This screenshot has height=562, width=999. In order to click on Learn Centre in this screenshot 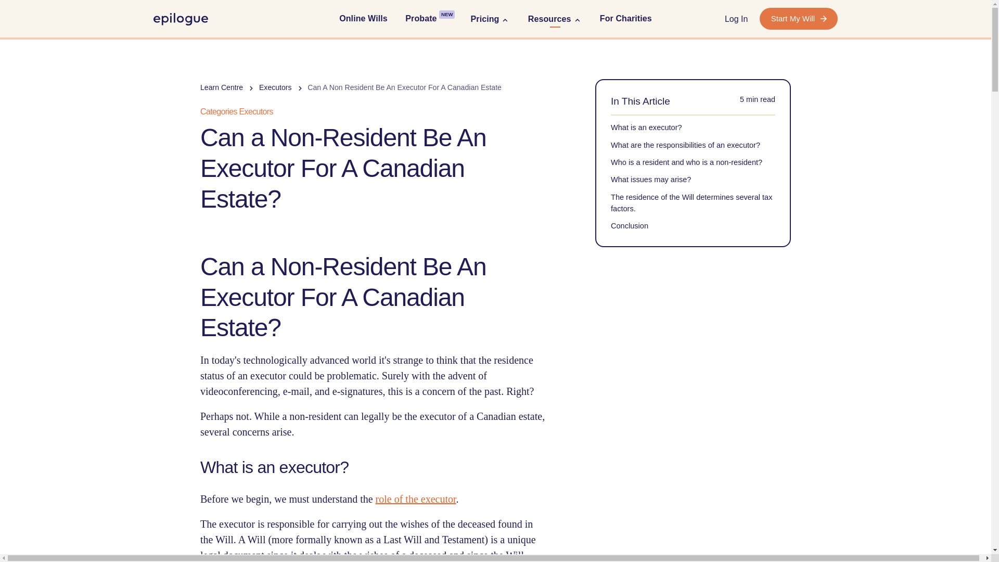, I will do `click(222, 87)`.